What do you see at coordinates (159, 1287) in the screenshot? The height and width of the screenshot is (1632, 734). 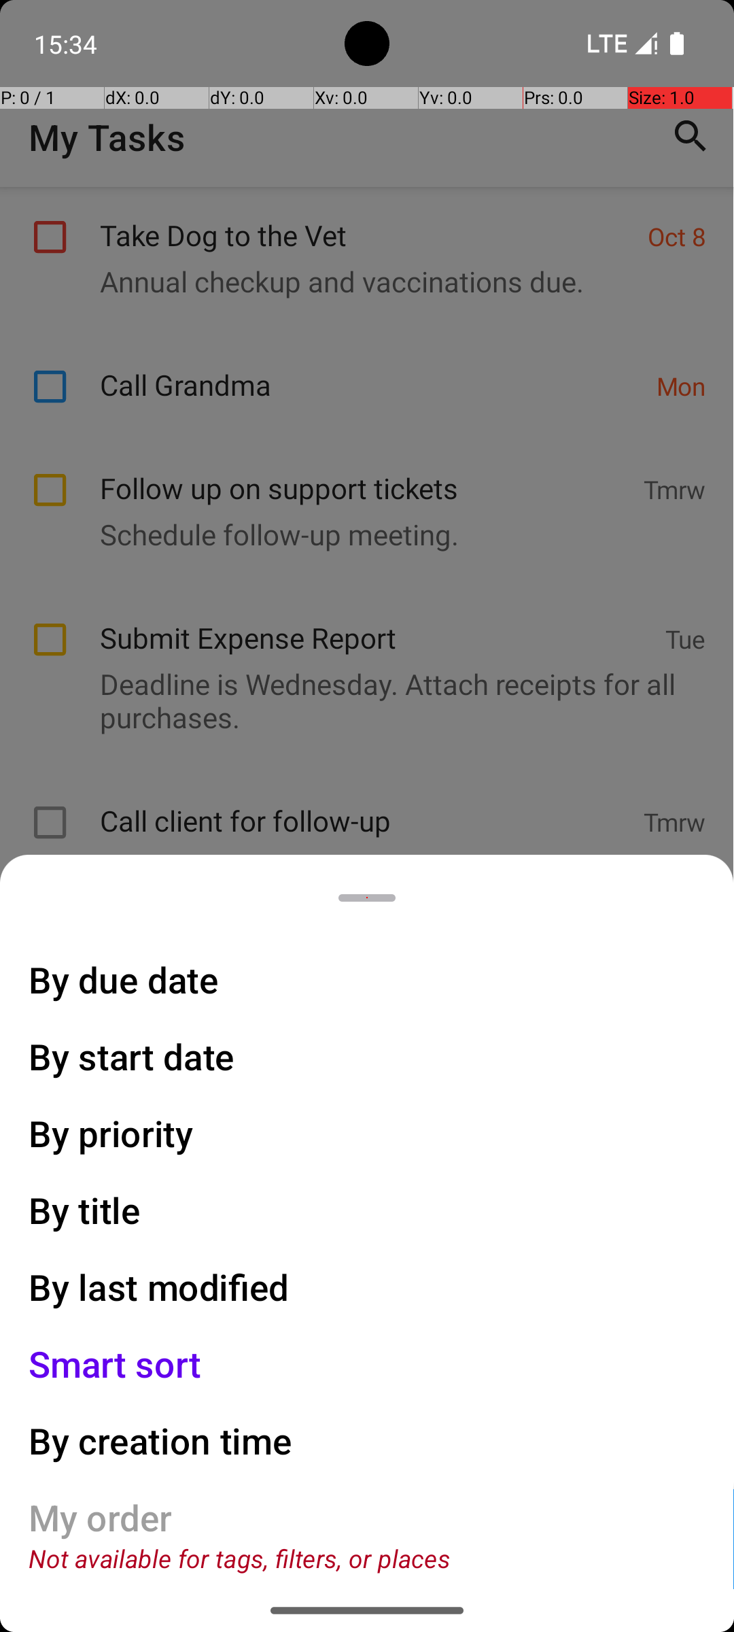 I see `By last modified` at bounding box center [159, 1287].